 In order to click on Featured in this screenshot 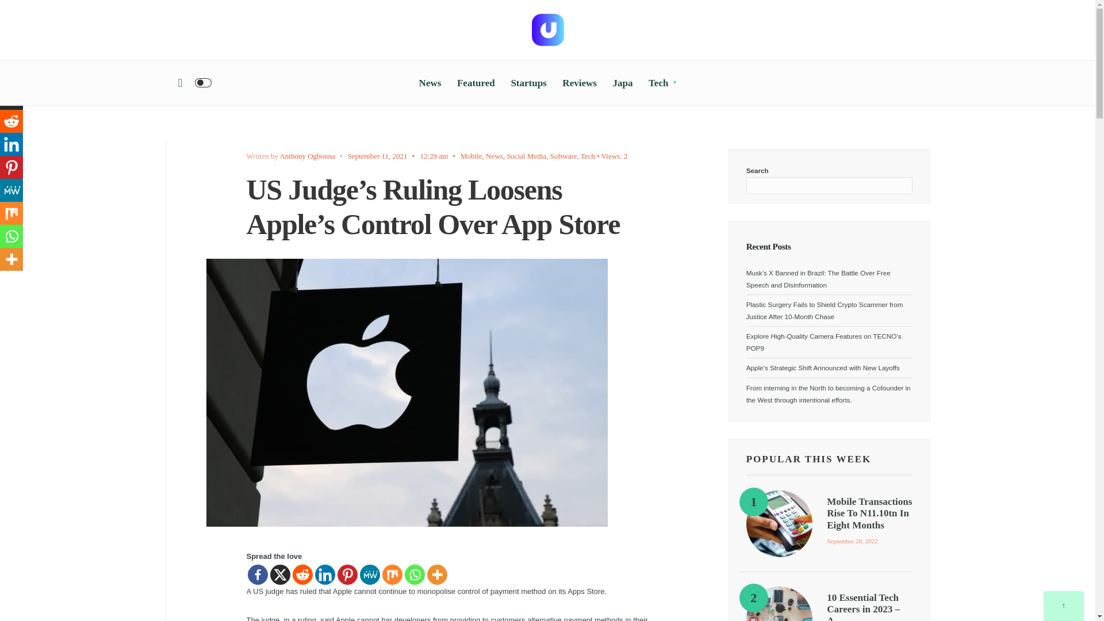, I will do `click(476, 83)`.